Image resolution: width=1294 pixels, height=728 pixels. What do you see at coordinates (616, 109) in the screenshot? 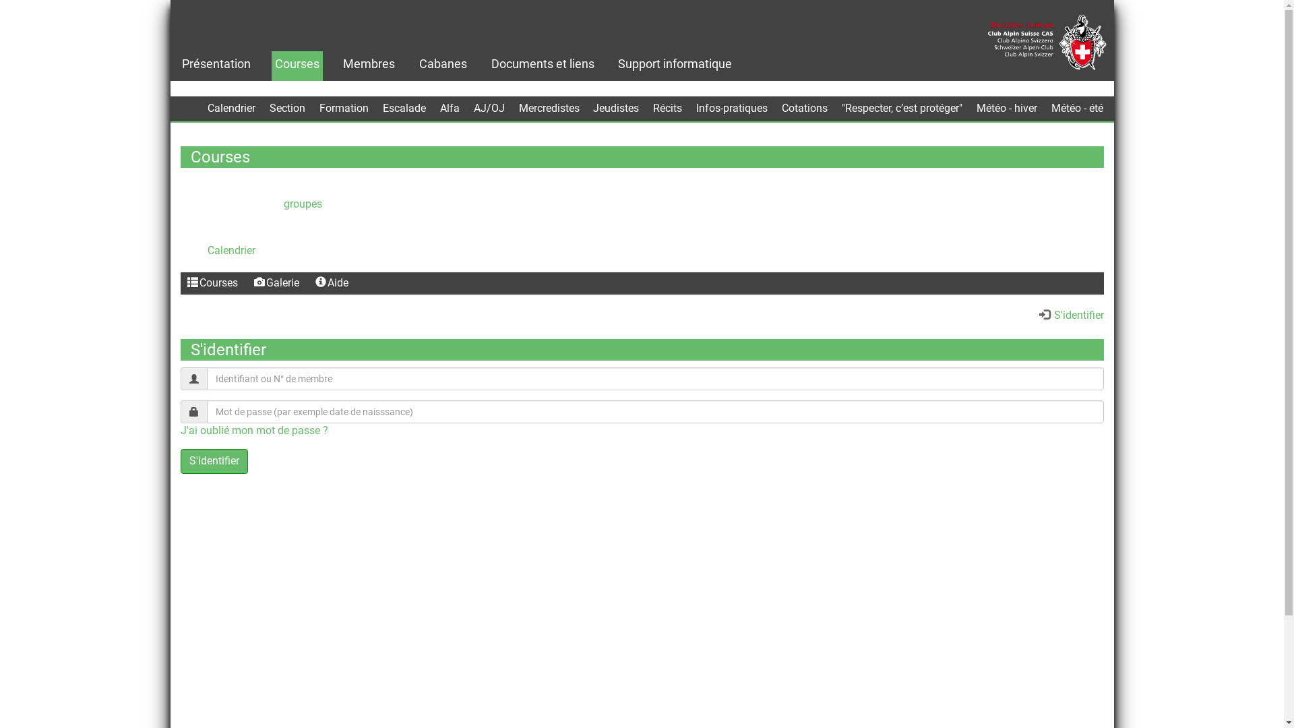
I see `Jeudistes` at bounding box center [616, 109].